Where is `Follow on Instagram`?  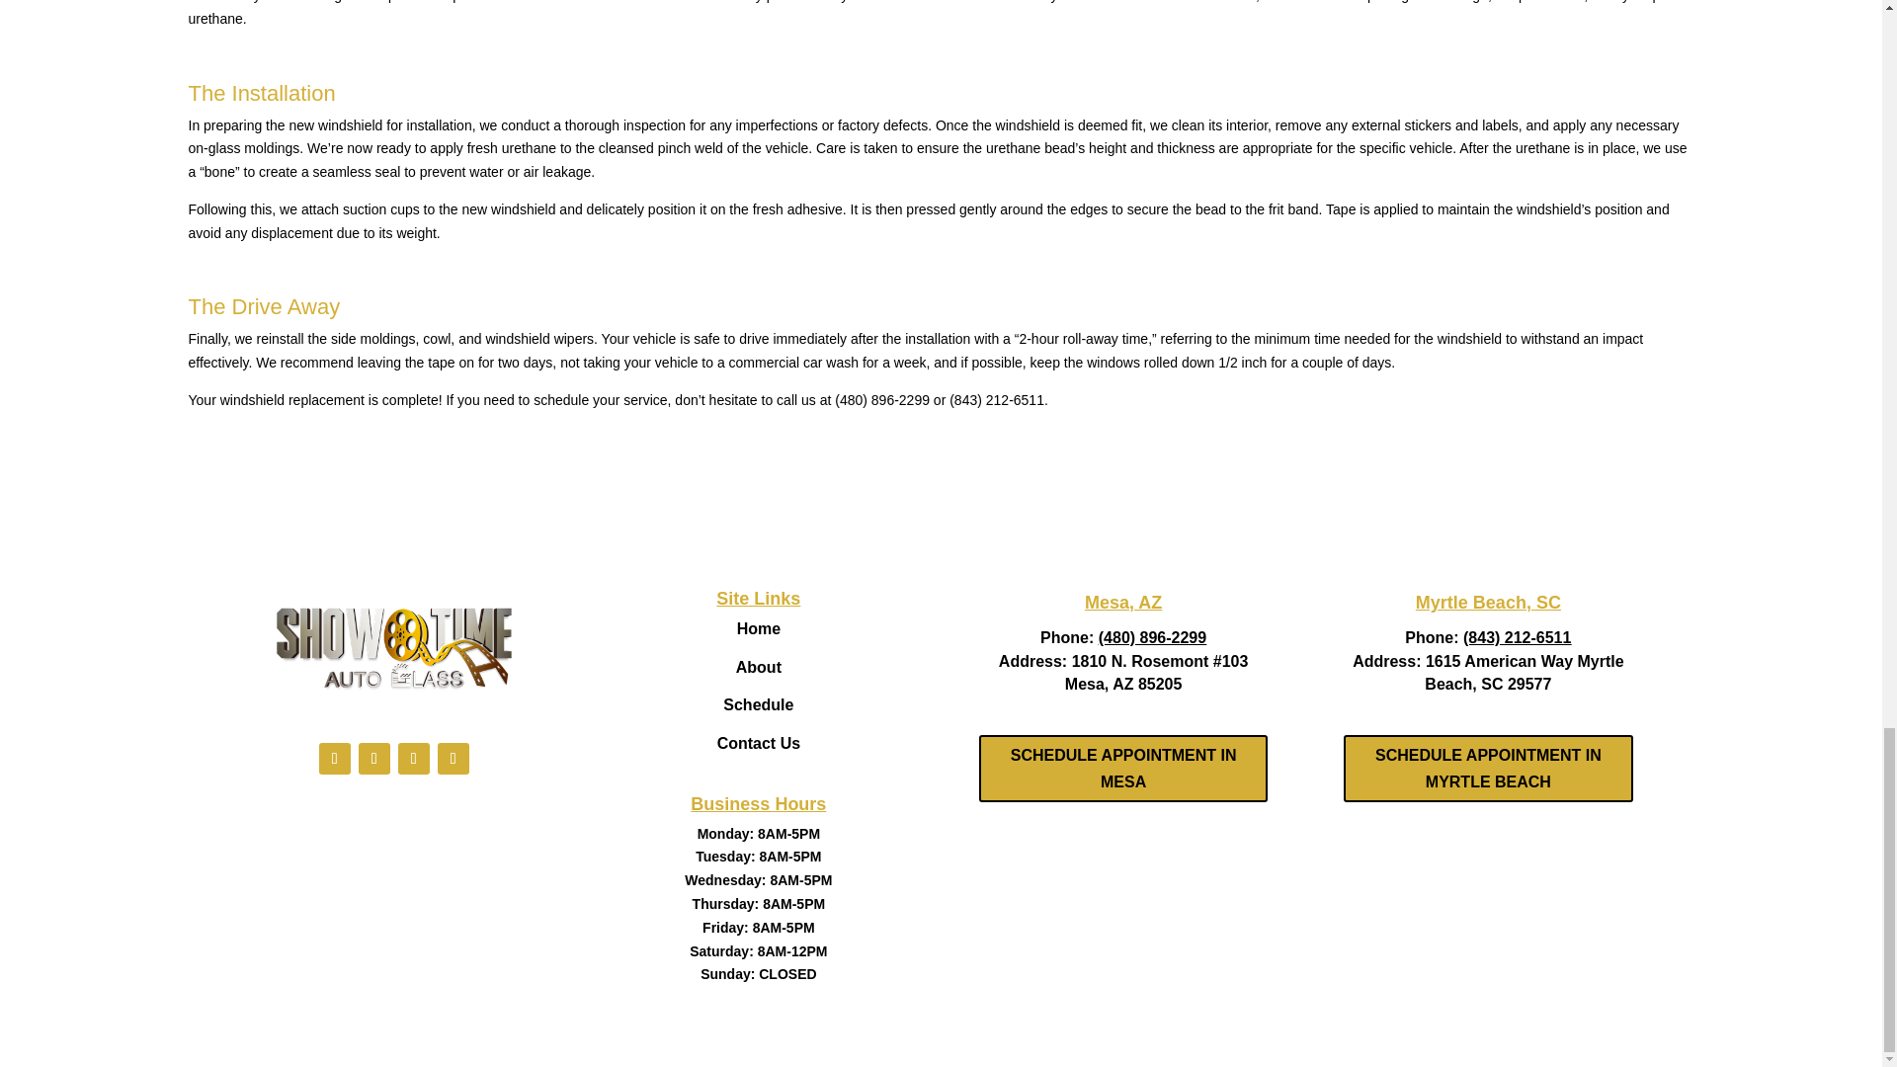 Follow on Instagram is located at coordinates (414, 759).